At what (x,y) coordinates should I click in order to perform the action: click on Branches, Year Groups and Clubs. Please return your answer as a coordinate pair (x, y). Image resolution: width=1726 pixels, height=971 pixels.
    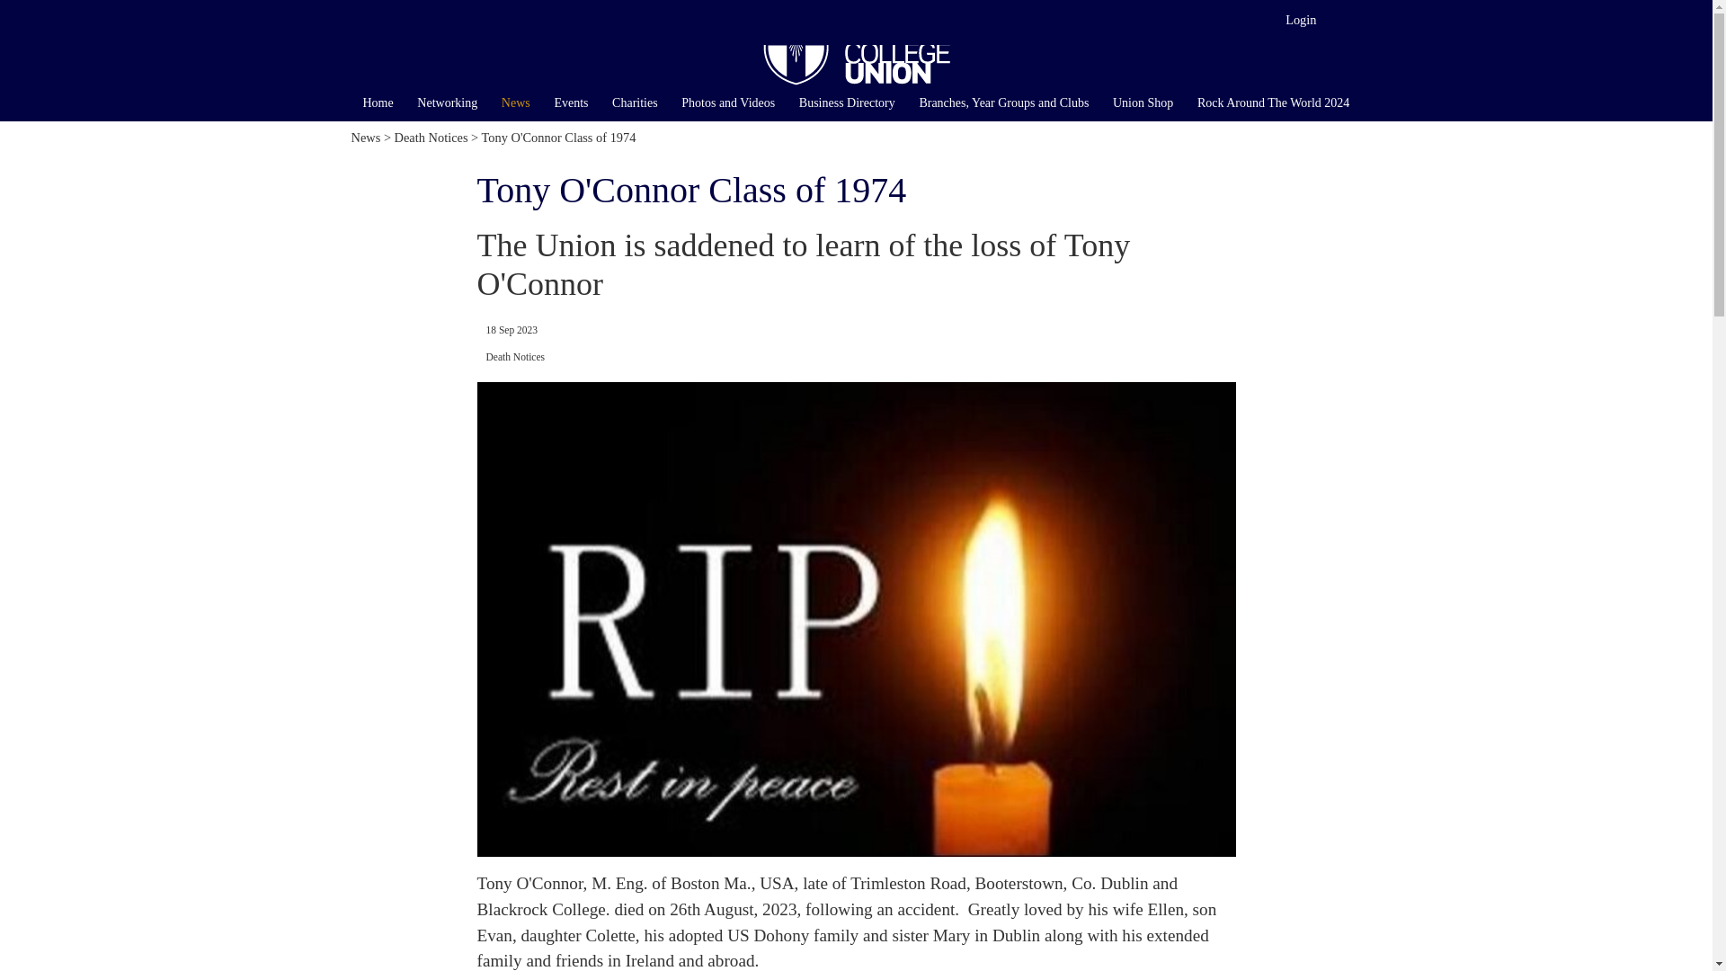
    Looking at the image, I should click on (1003, 102).